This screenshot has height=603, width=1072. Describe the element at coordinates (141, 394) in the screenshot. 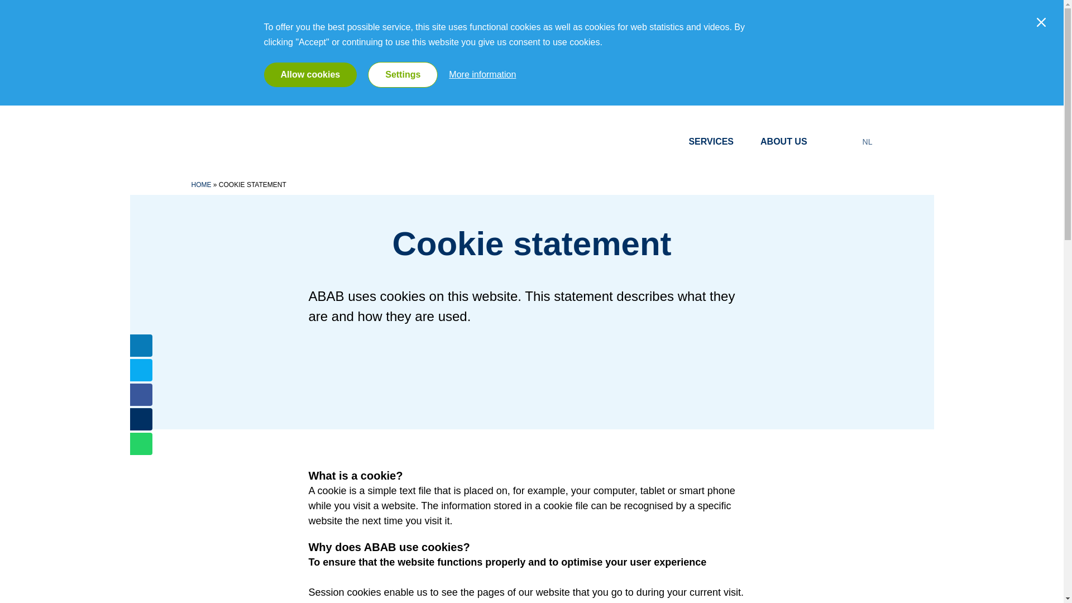

I see `Share on Facebook` at that location.